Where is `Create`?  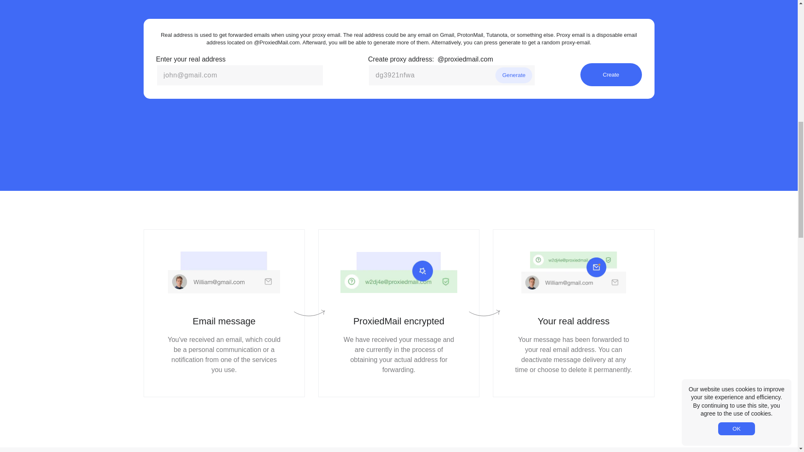 Create is located at coordinates (611, 74).